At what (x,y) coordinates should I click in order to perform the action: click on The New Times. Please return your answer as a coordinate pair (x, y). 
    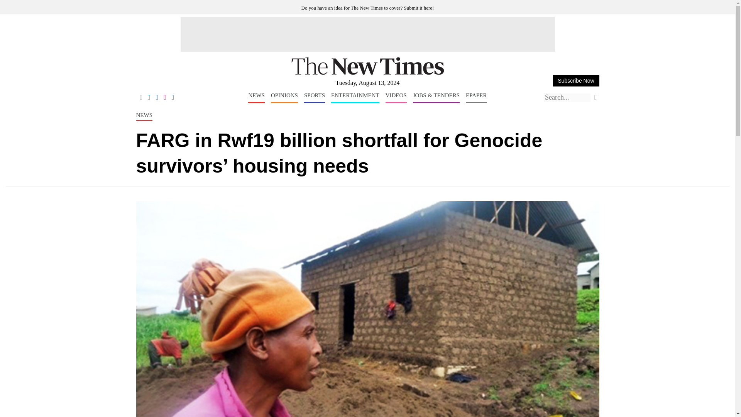
    Looking at the image, I should click on (367, 73).